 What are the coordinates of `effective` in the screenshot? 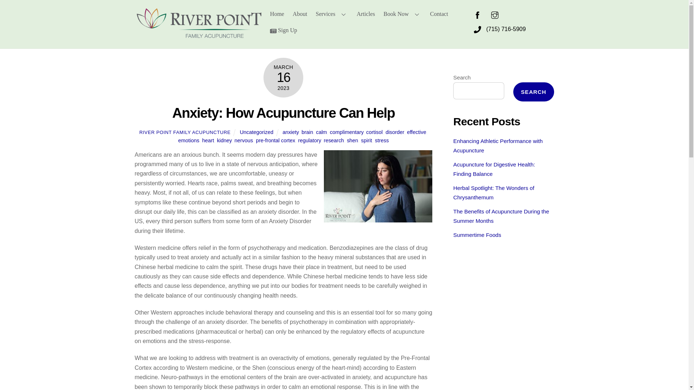 It's located at (416, 132).